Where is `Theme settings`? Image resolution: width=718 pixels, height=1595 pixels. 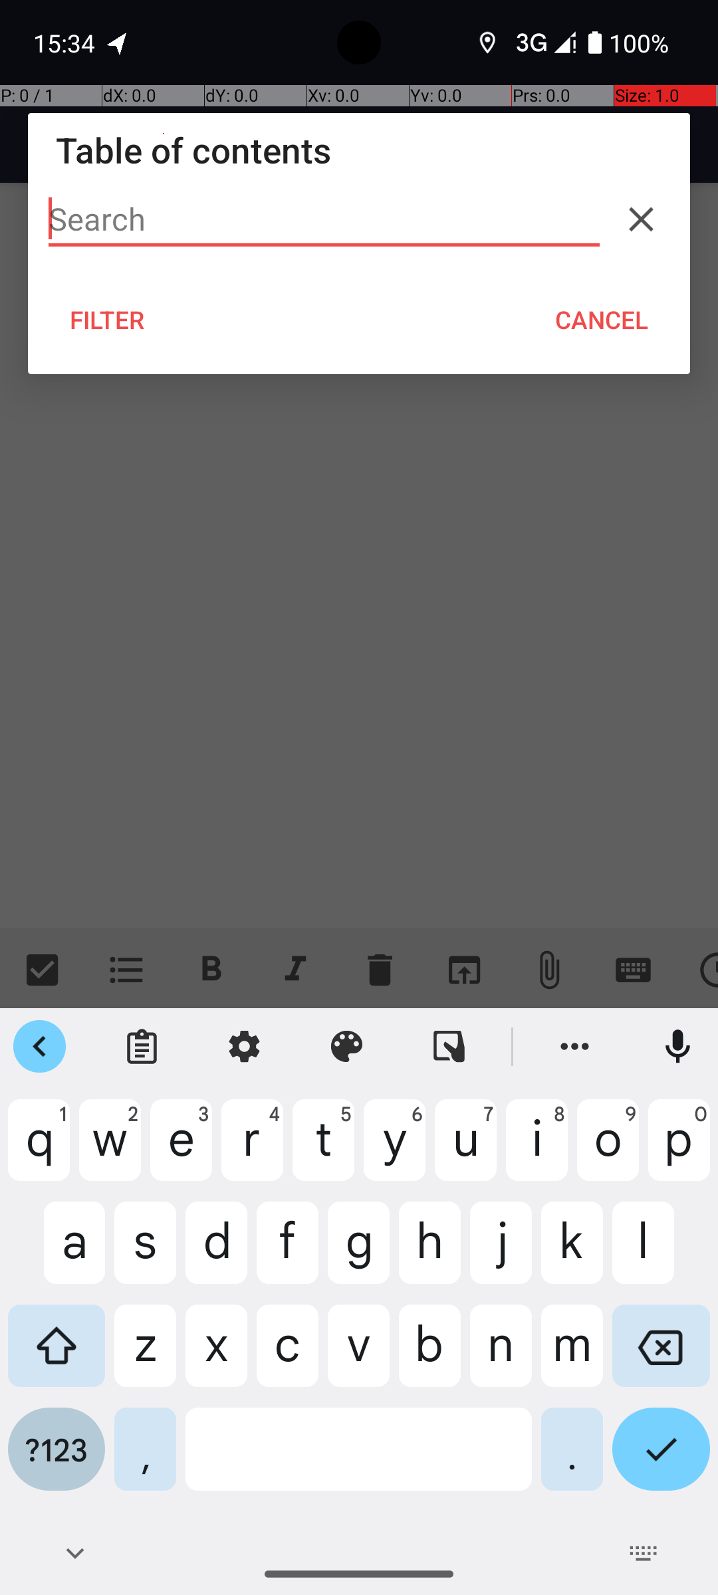 Theme settings is located at coordinates (347, 1047).